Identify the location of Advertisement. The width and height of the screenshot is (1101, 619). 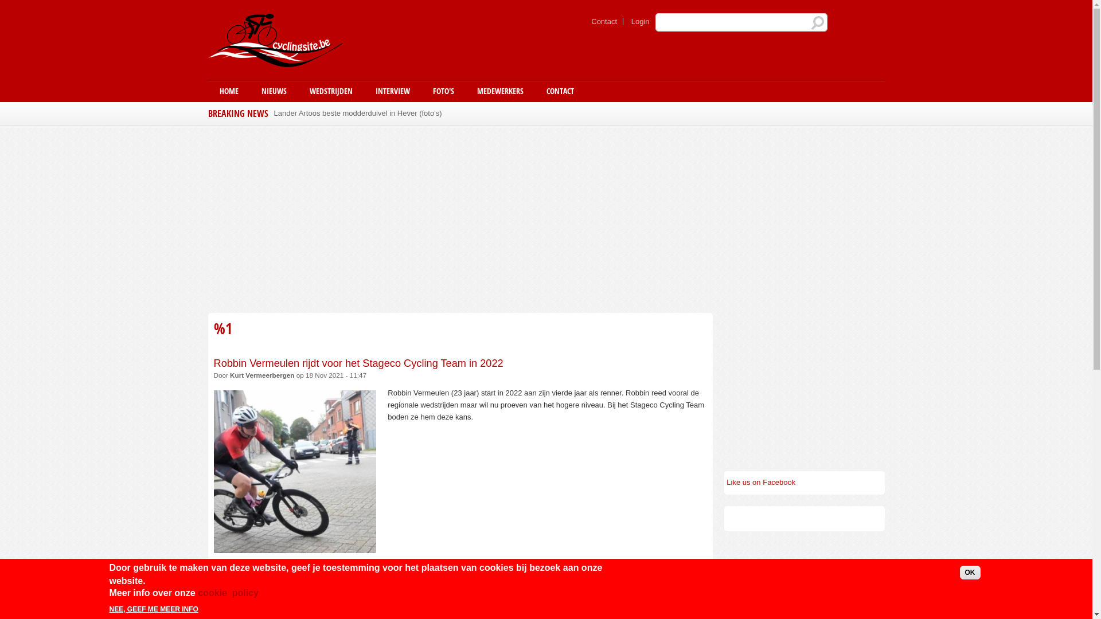
(460, 218).